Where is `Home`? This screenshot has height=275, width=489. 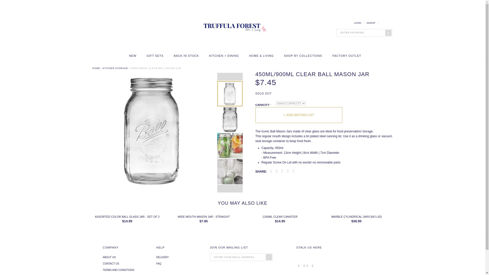 Home is located at coordinates (233, 48).